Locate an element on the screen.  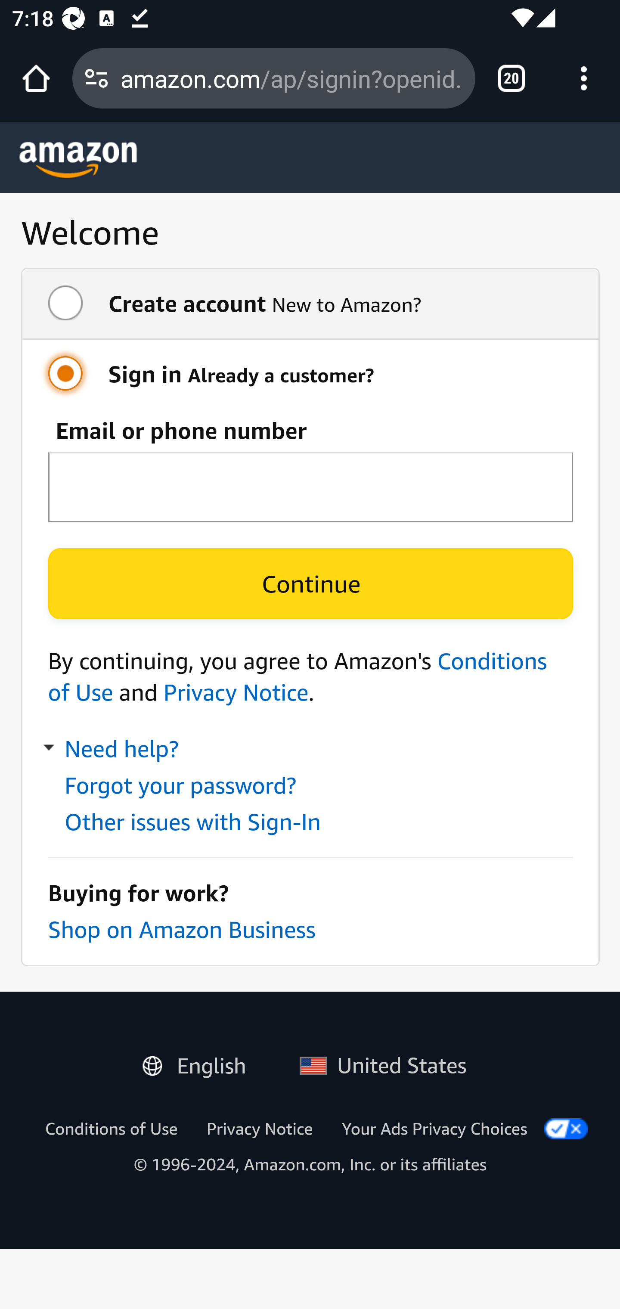
Continue is located at coordinates (310, 583).